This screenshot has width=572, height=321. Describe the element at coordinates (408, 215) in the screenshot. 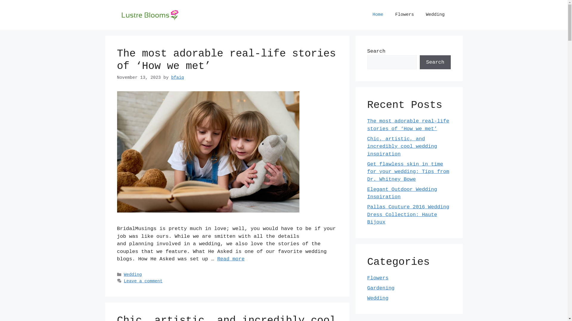

I see `Pallas Couture 2016 Wedding Dress Collection: Haute Bijoux` at that location.